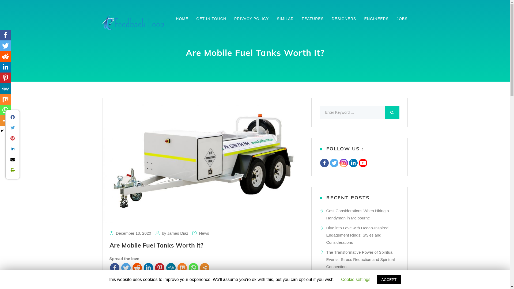 The width and height of the screenshot is (514, 289). I want to click on More, so click(205, 268).